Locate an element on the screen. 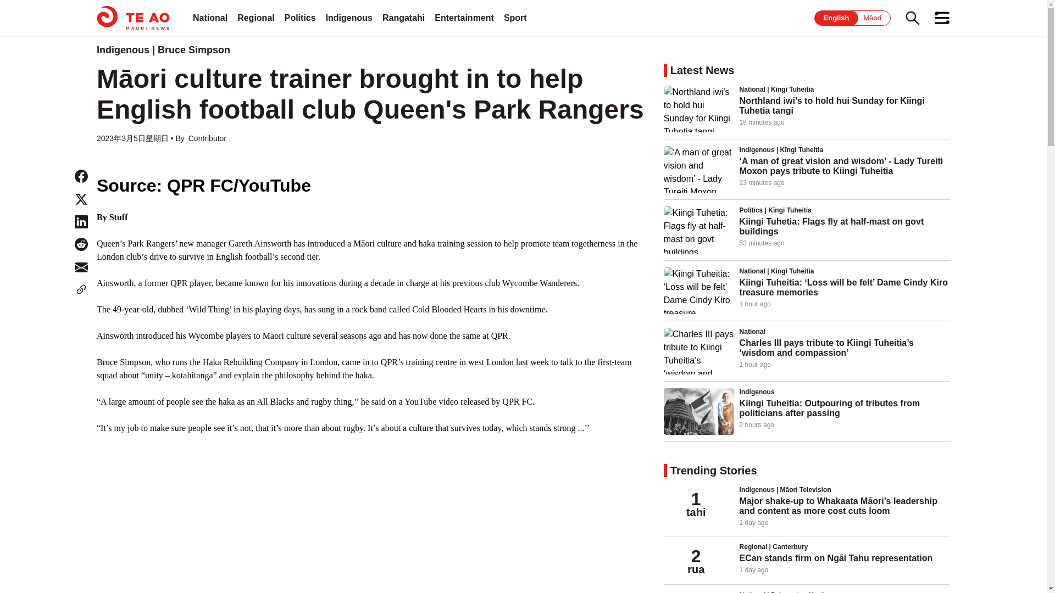 Image resolution: width=1055 pixels, height=593 pixels. English is located at coordinates (836, 18).